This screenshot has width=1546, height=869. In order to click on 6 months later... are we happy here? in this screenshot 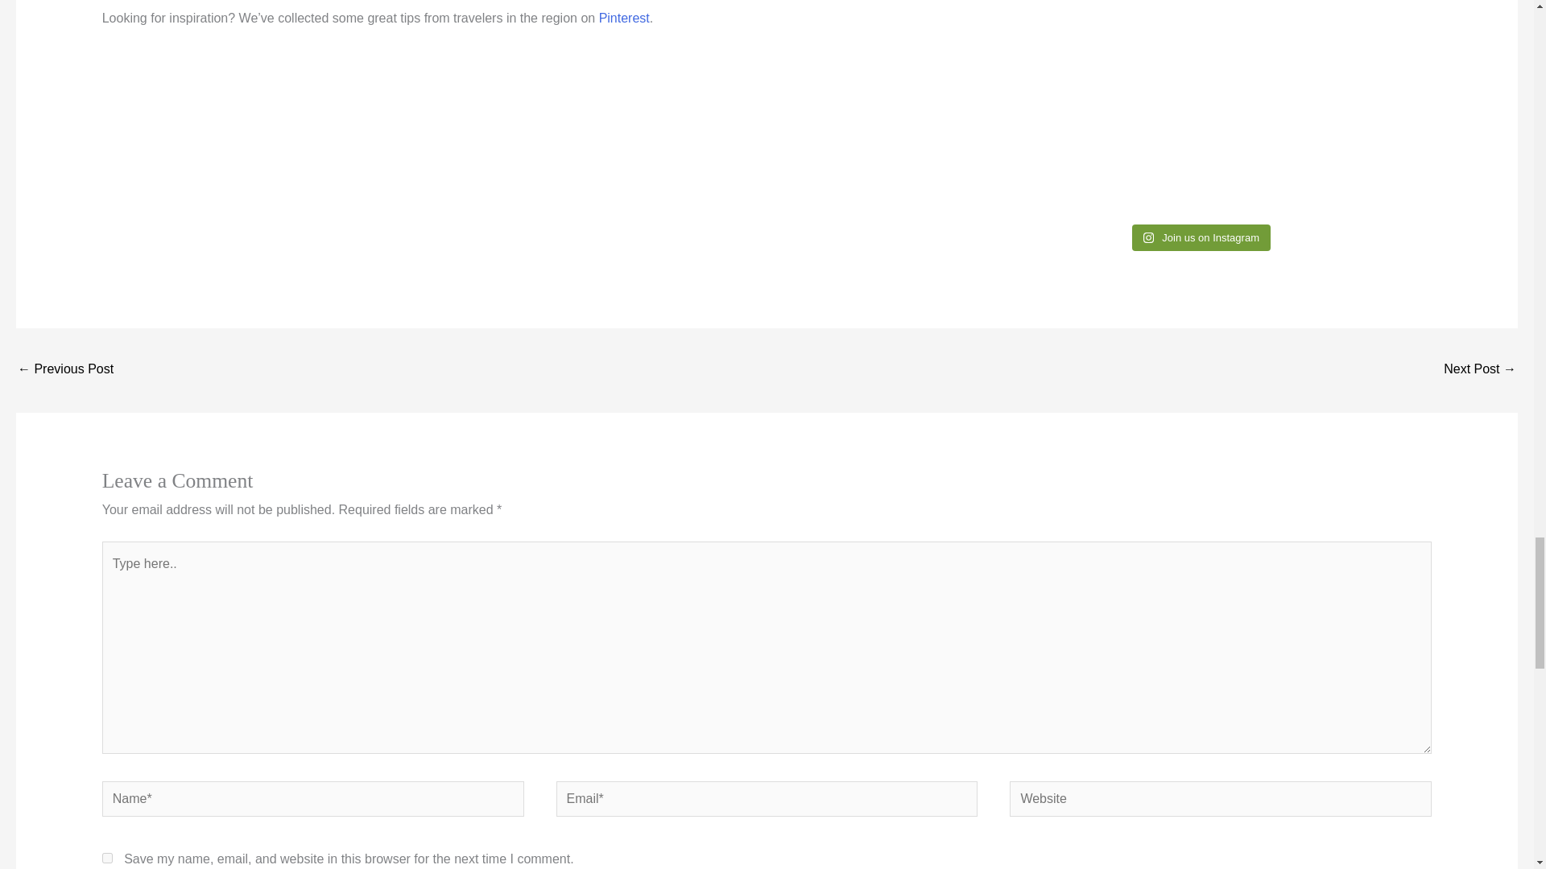, I will do `click(1480, 370)`.